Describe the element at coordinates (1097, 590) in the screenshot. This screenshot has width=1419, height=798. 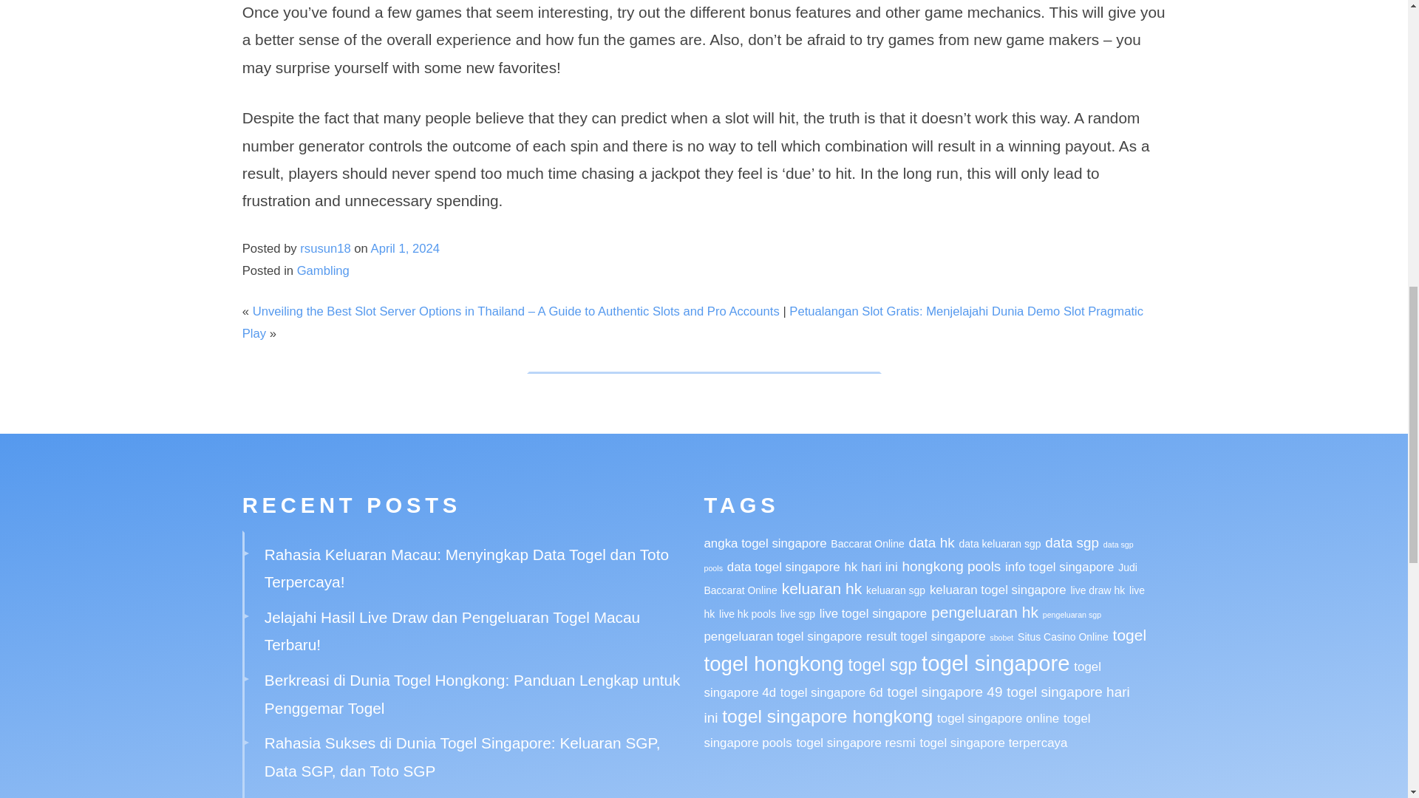
I see `live draw hk` at that location.